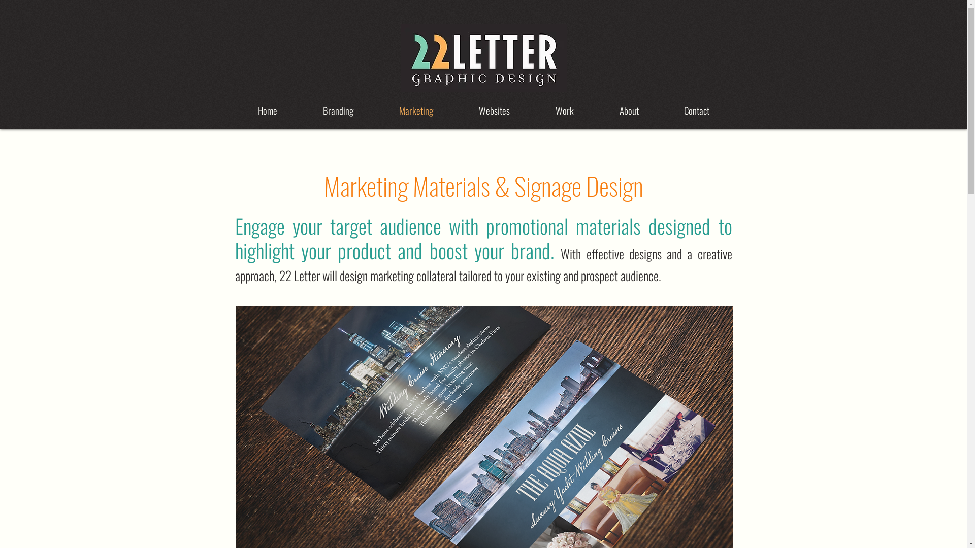 This screenshot has height=548, width=975. I want to click on Work, so click(564, 111).